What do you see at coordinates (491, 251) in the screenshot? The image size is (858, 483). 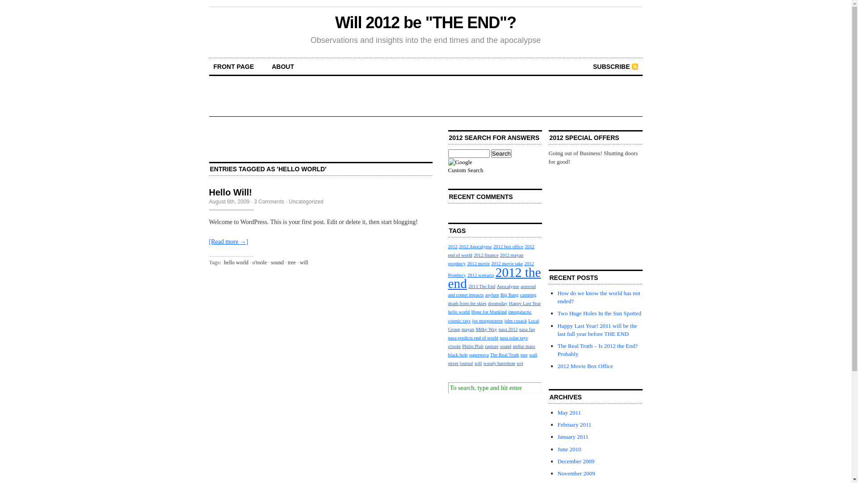 I see `2012 end of world` at bounding box center [491, 251].